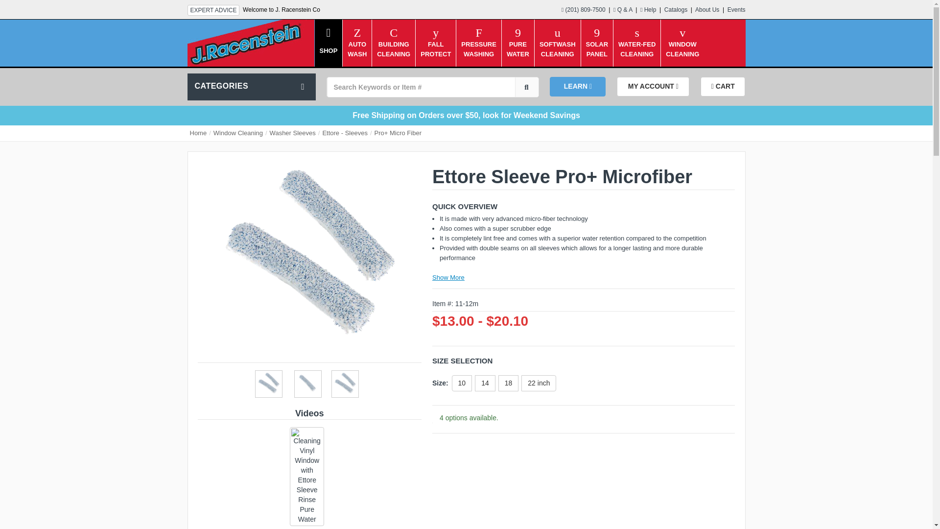 The height and width of the screenshot is (529, 940). Describe the element at coordinates (707, 10) in the screenshot. I see `Solar Panel ` at that location.